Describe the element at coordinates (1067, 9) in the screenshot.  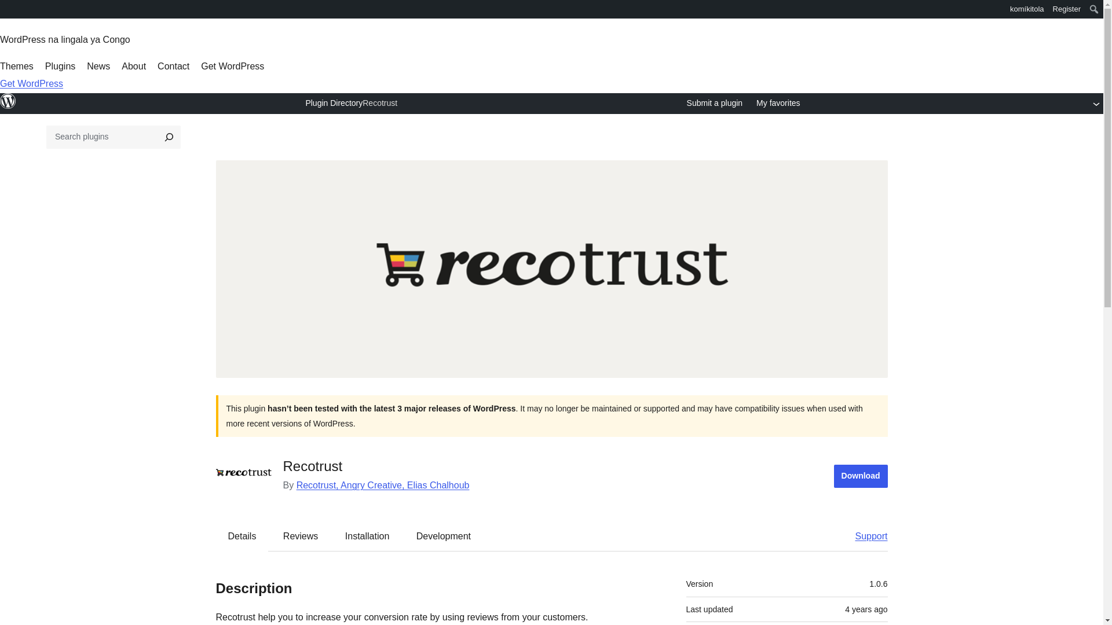
I see `Register` at that location.